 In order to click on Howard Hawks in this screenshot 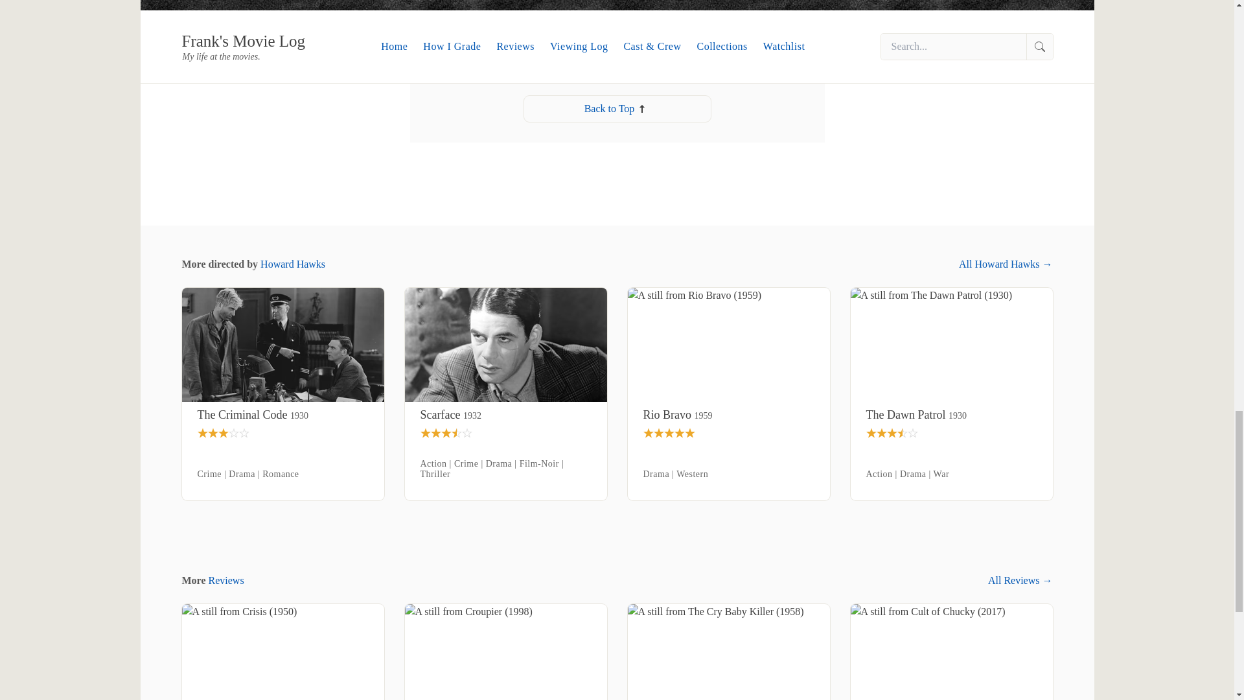, I will do `click(292, 263)`.